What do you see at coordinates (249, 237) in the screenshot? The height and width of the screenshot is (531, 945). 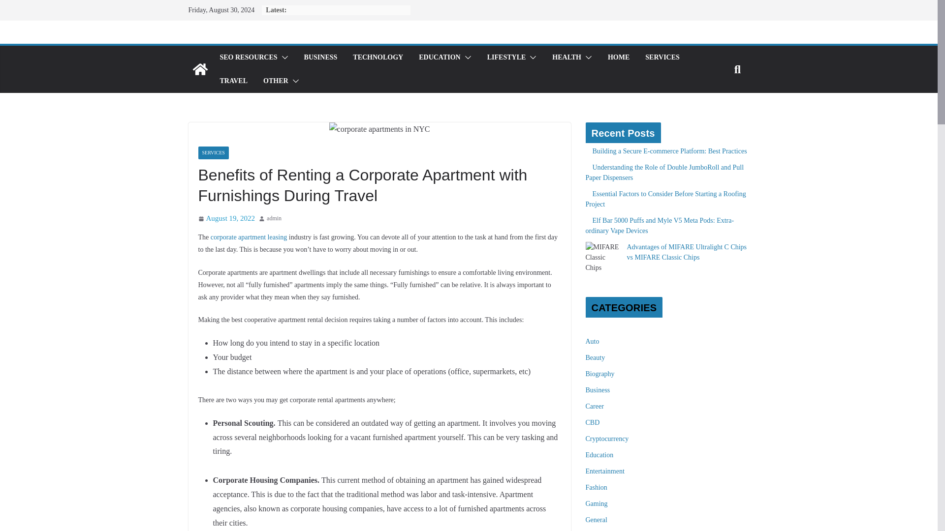 I see `corporate apartment leasing` at bounding box center [249, 237].